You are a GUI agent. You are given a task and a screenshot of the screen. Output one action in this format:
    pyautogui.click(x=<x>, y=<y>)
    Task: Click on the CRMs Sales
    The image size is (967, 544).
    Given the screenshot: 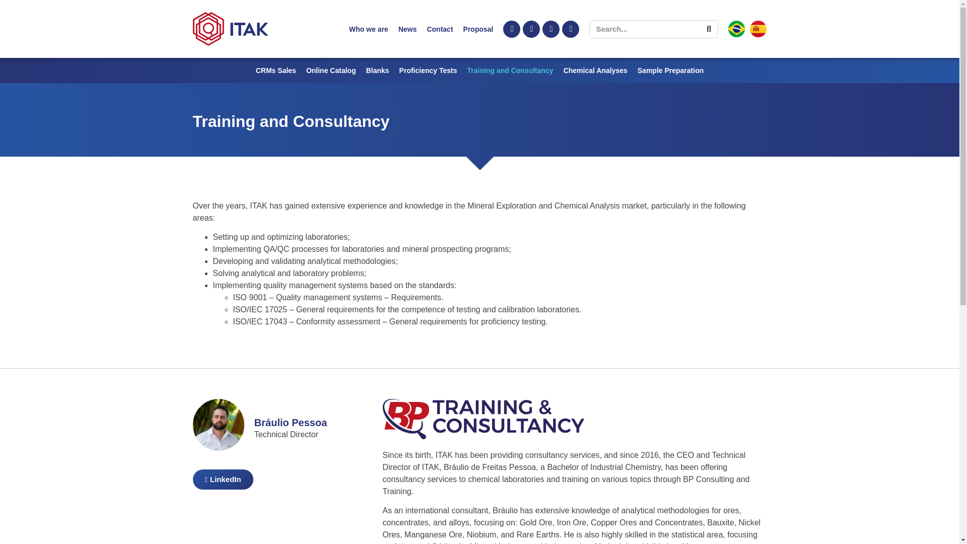 What is the action you would take?
    pyautogui.click(x=276, y=71)
    